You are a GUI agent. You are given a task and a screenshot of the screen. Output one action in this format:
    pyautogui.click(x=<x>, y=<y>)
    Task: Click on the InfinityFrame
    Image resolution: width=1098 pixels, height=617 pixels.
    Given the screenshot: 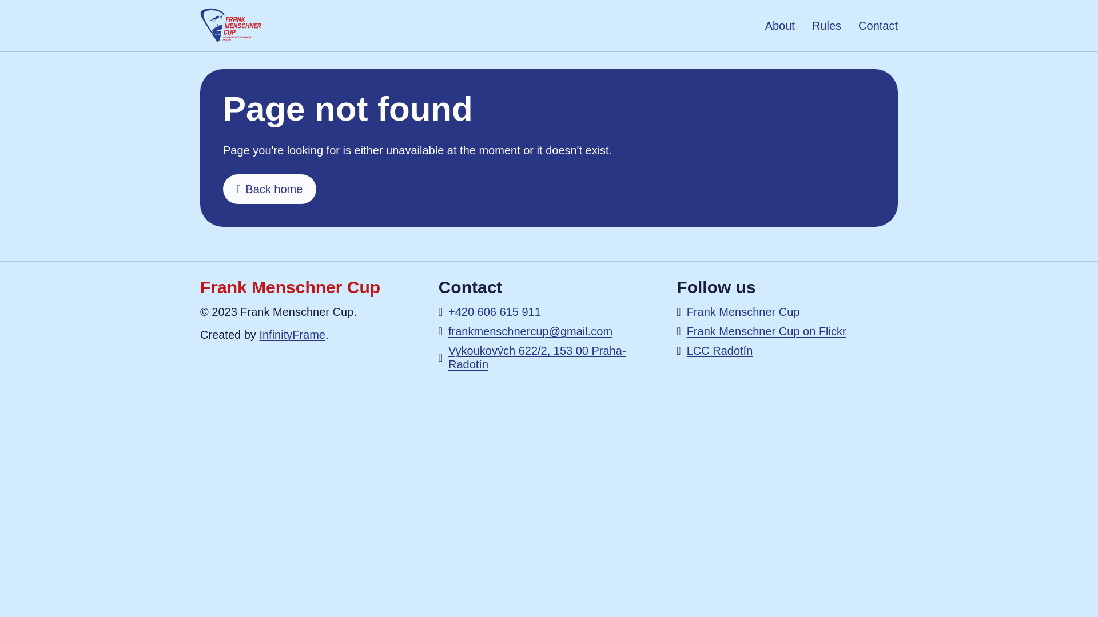 What is the action you would take?
    pyautogui.click(x=292, y=335)
    